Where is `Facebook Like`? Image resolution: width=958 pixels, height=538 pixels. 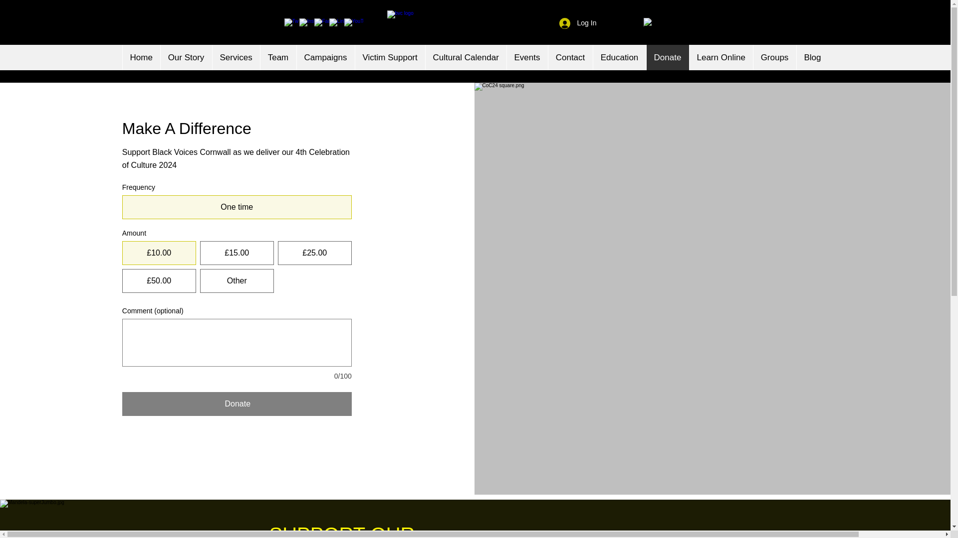
Facebook Like is located at coordinates (255, 23).